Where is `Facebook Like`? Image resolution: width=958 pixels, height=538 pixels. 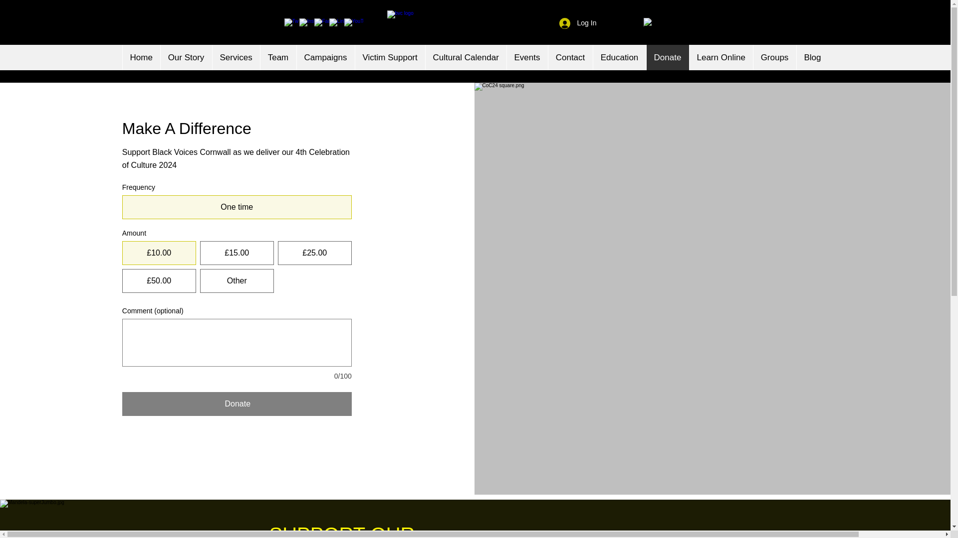
Facebook Like is located at coordinates (255, 23).